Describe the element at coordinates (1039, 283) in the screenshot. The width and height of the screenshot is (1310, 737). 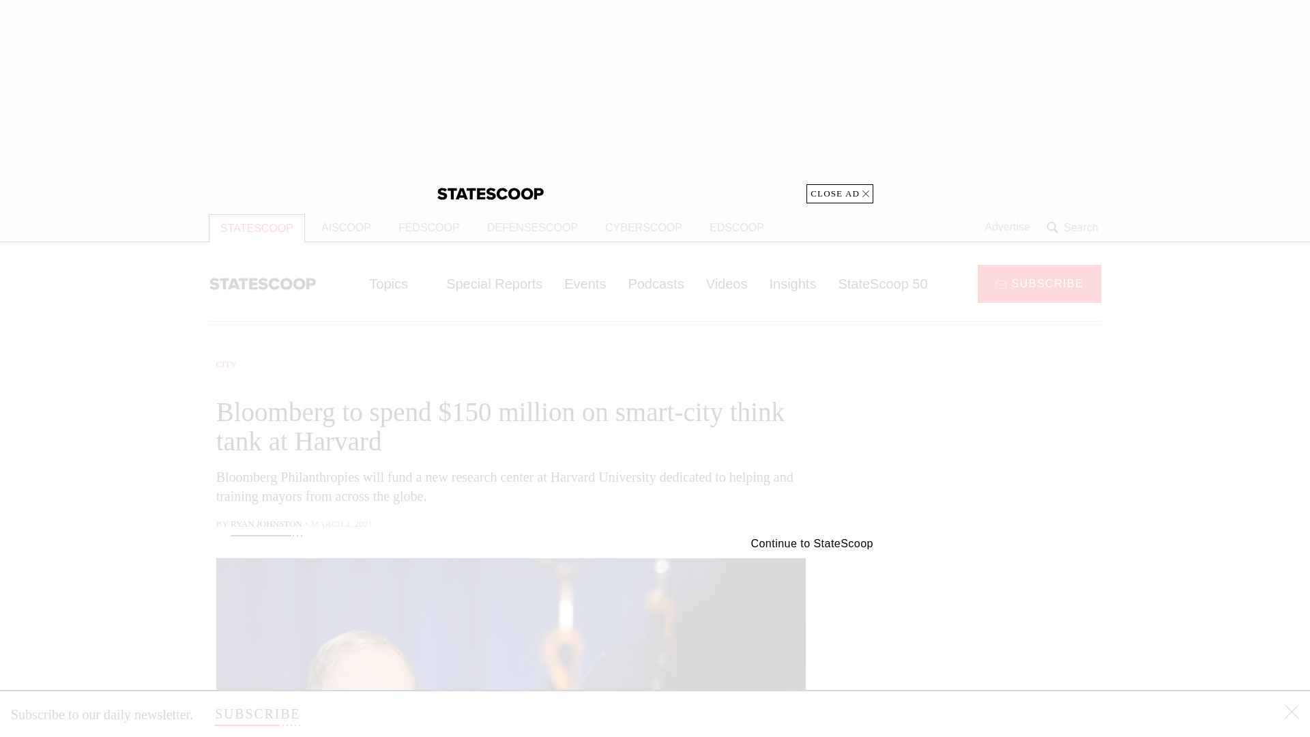
I see `SUBSCRIBE` at that location.